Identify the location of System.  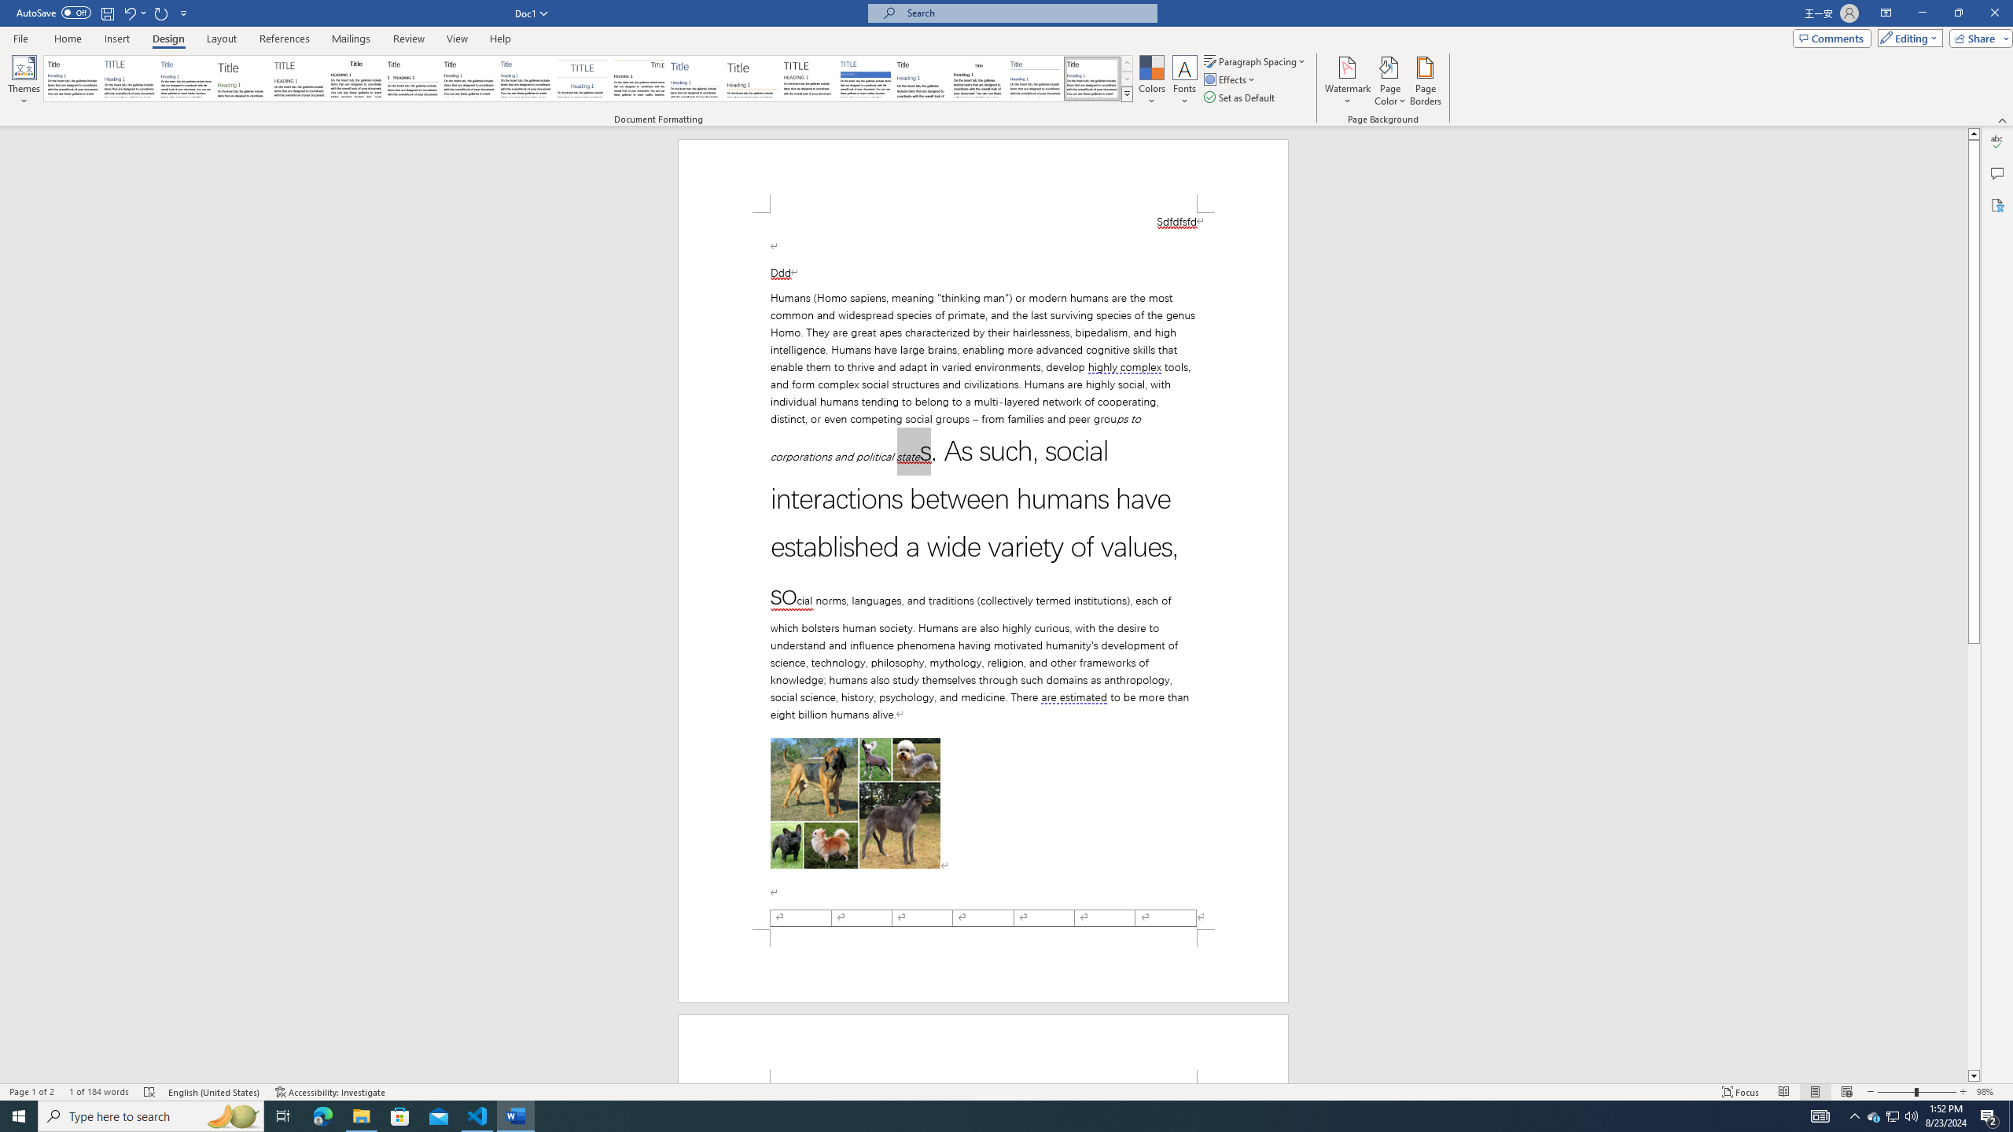
(9, 8).